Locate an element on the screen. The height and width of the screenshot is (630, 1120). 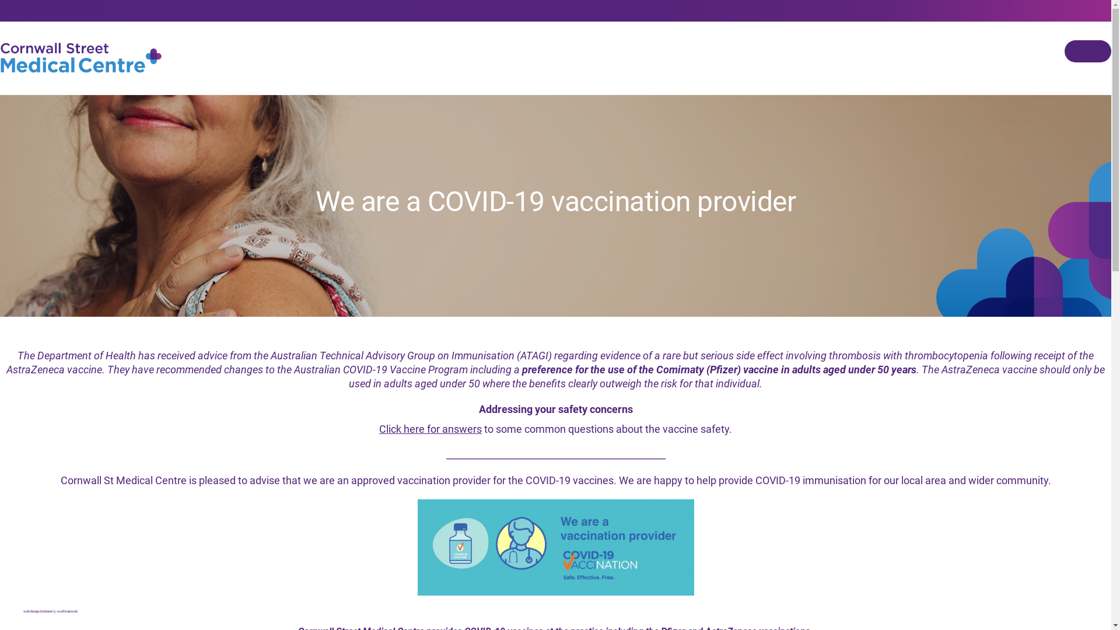
Click here for answers is located at coordinates (430, 429).